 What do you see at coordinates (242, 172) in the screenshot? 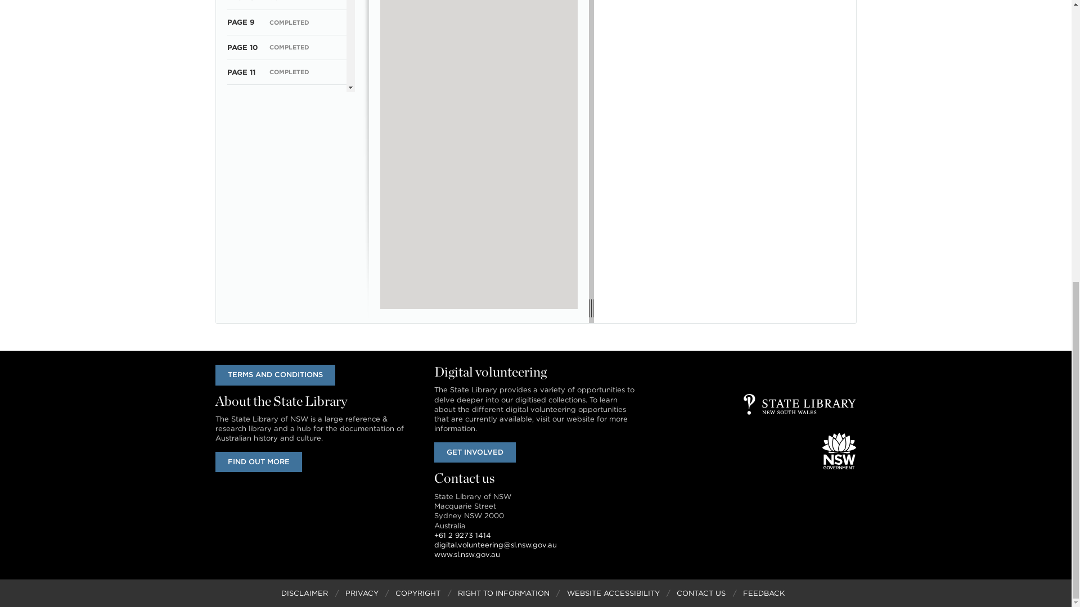
I see `PAGE 15` at bounding box center [242, 172].